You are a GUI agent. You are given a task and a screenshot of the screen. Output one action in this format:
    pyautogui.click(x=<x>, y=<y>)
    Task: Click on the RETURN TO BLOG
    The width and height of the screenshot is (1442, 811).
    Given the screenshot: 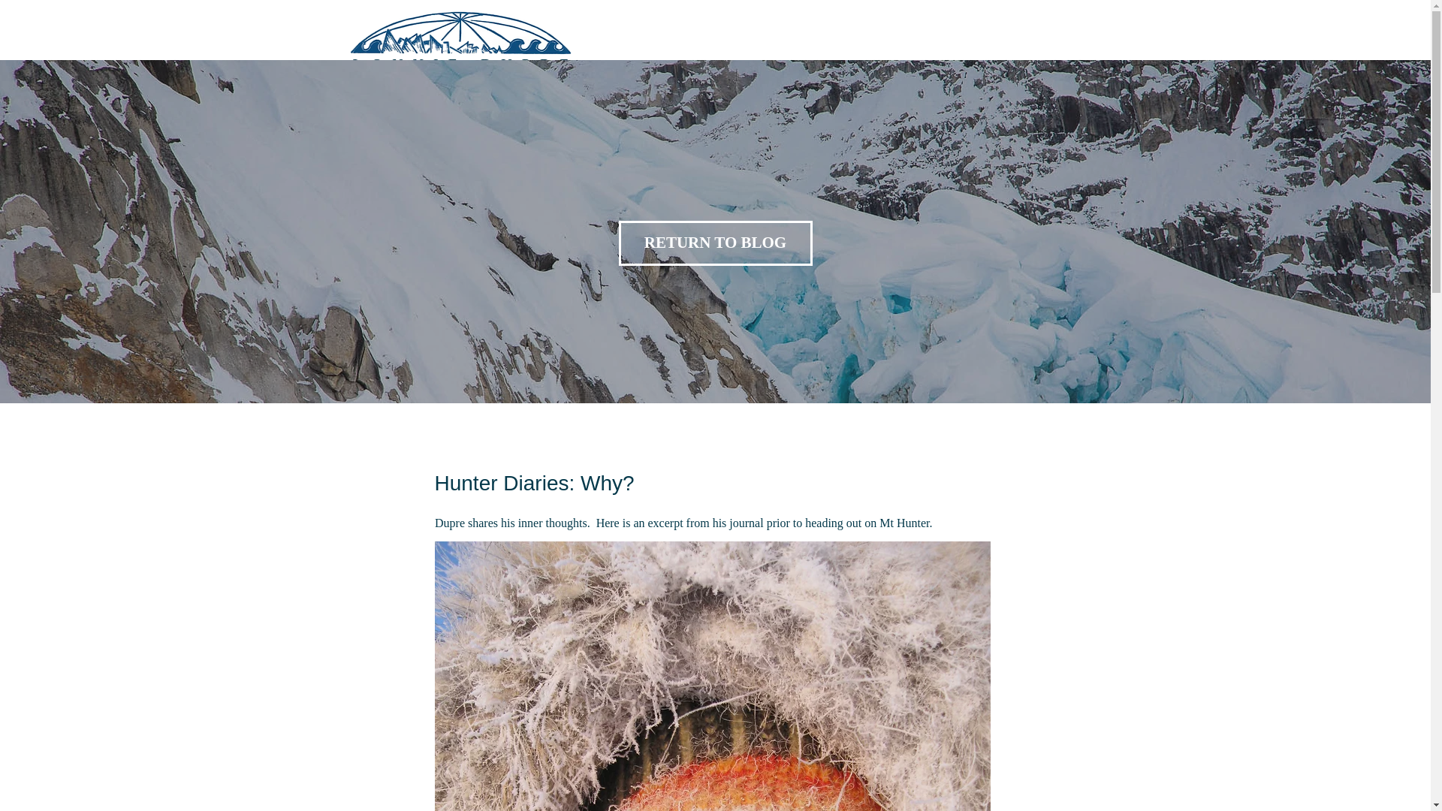 What is the action you would take?
    pyautogui.click(x=715, y=243)
    